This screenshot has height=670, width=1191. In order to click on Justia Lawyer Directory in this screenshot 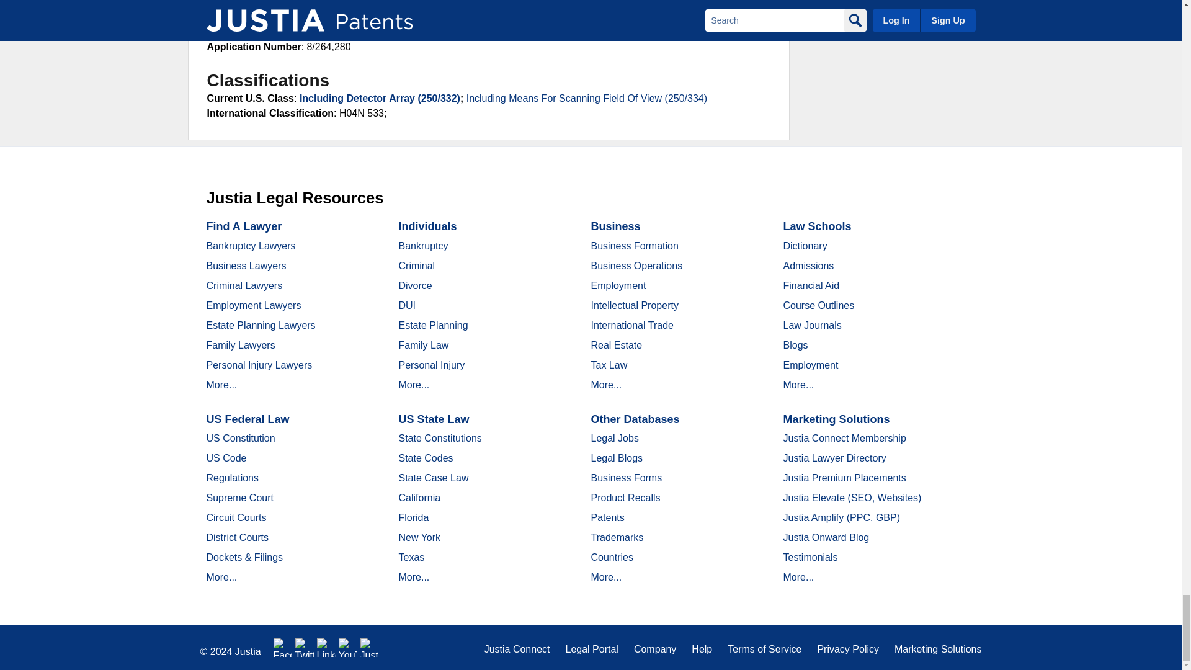, I will do `click(370, 648)`.